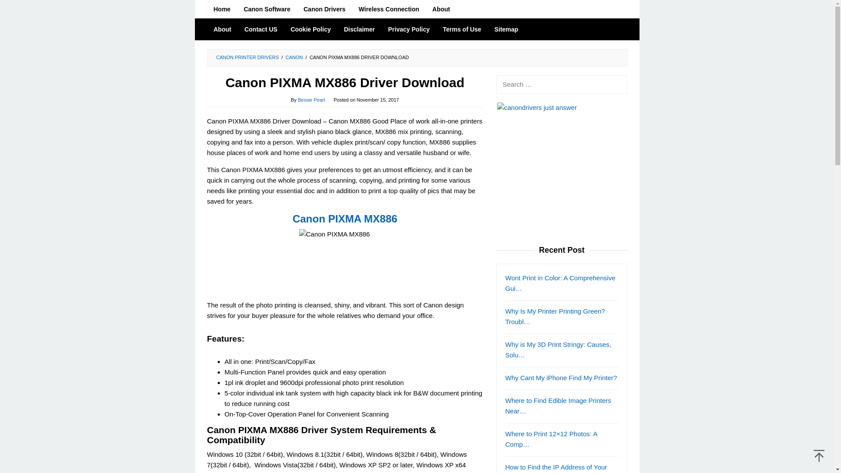 This screenshot has width=841, height=473. Describe the element at coordinates (441, 9) in the screenshot. I see `About` at that location.